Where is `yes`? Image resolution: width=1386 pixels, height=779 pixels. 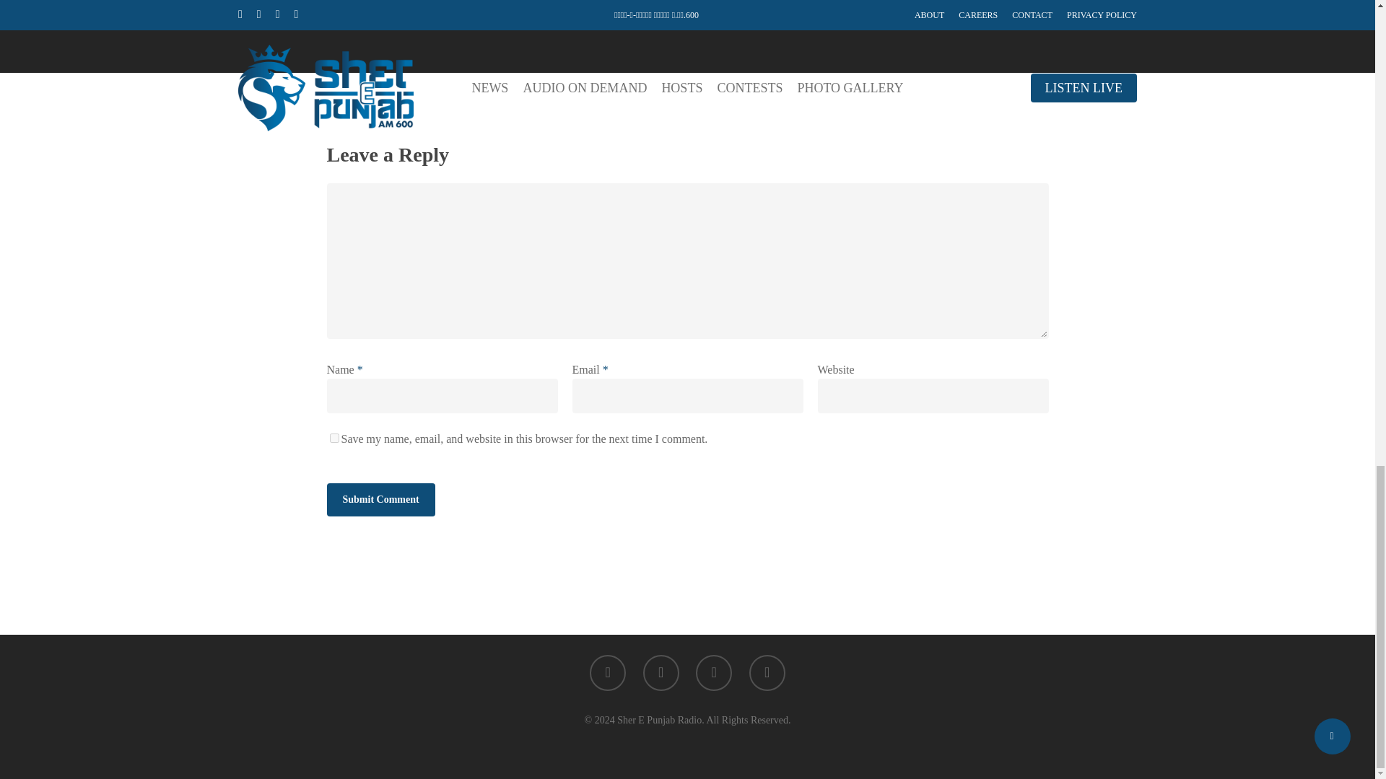 yes is located at coordinates (334, 438).